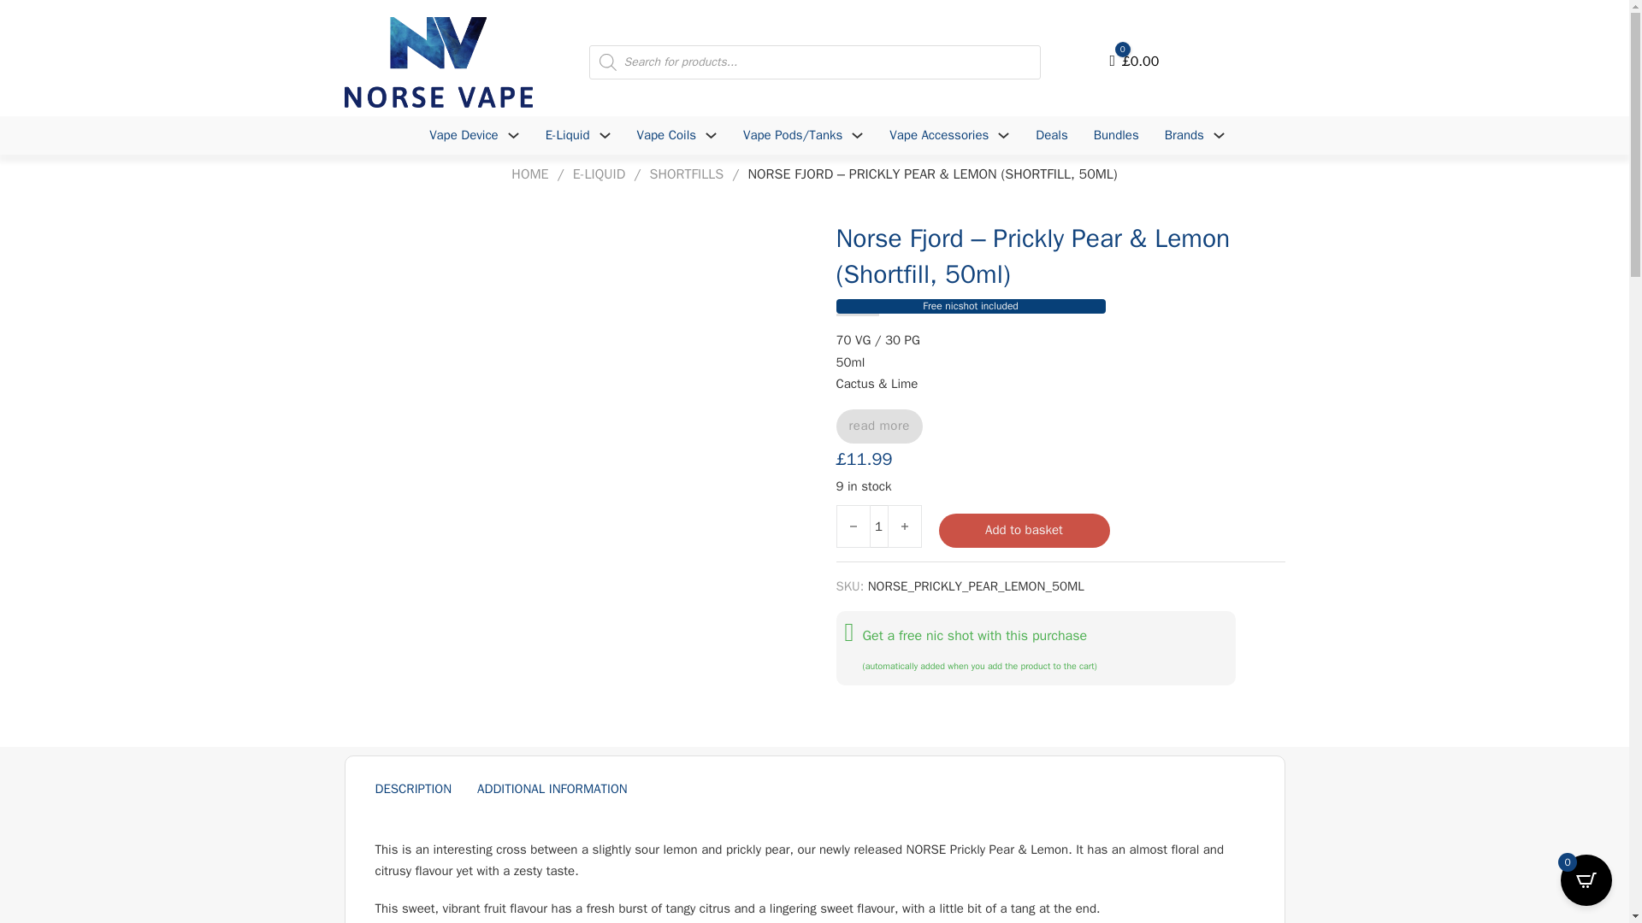  I want to click on Brands, so click(1184, 135).